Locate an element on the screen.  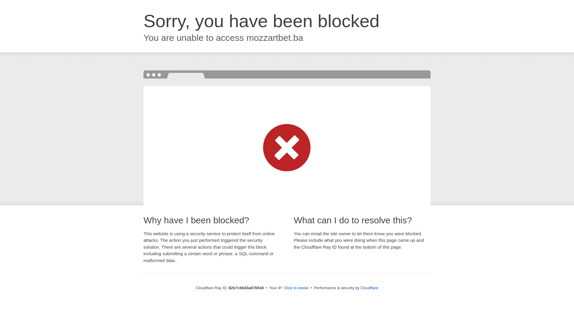
Cloudflare is located at coordinates (370, 288).